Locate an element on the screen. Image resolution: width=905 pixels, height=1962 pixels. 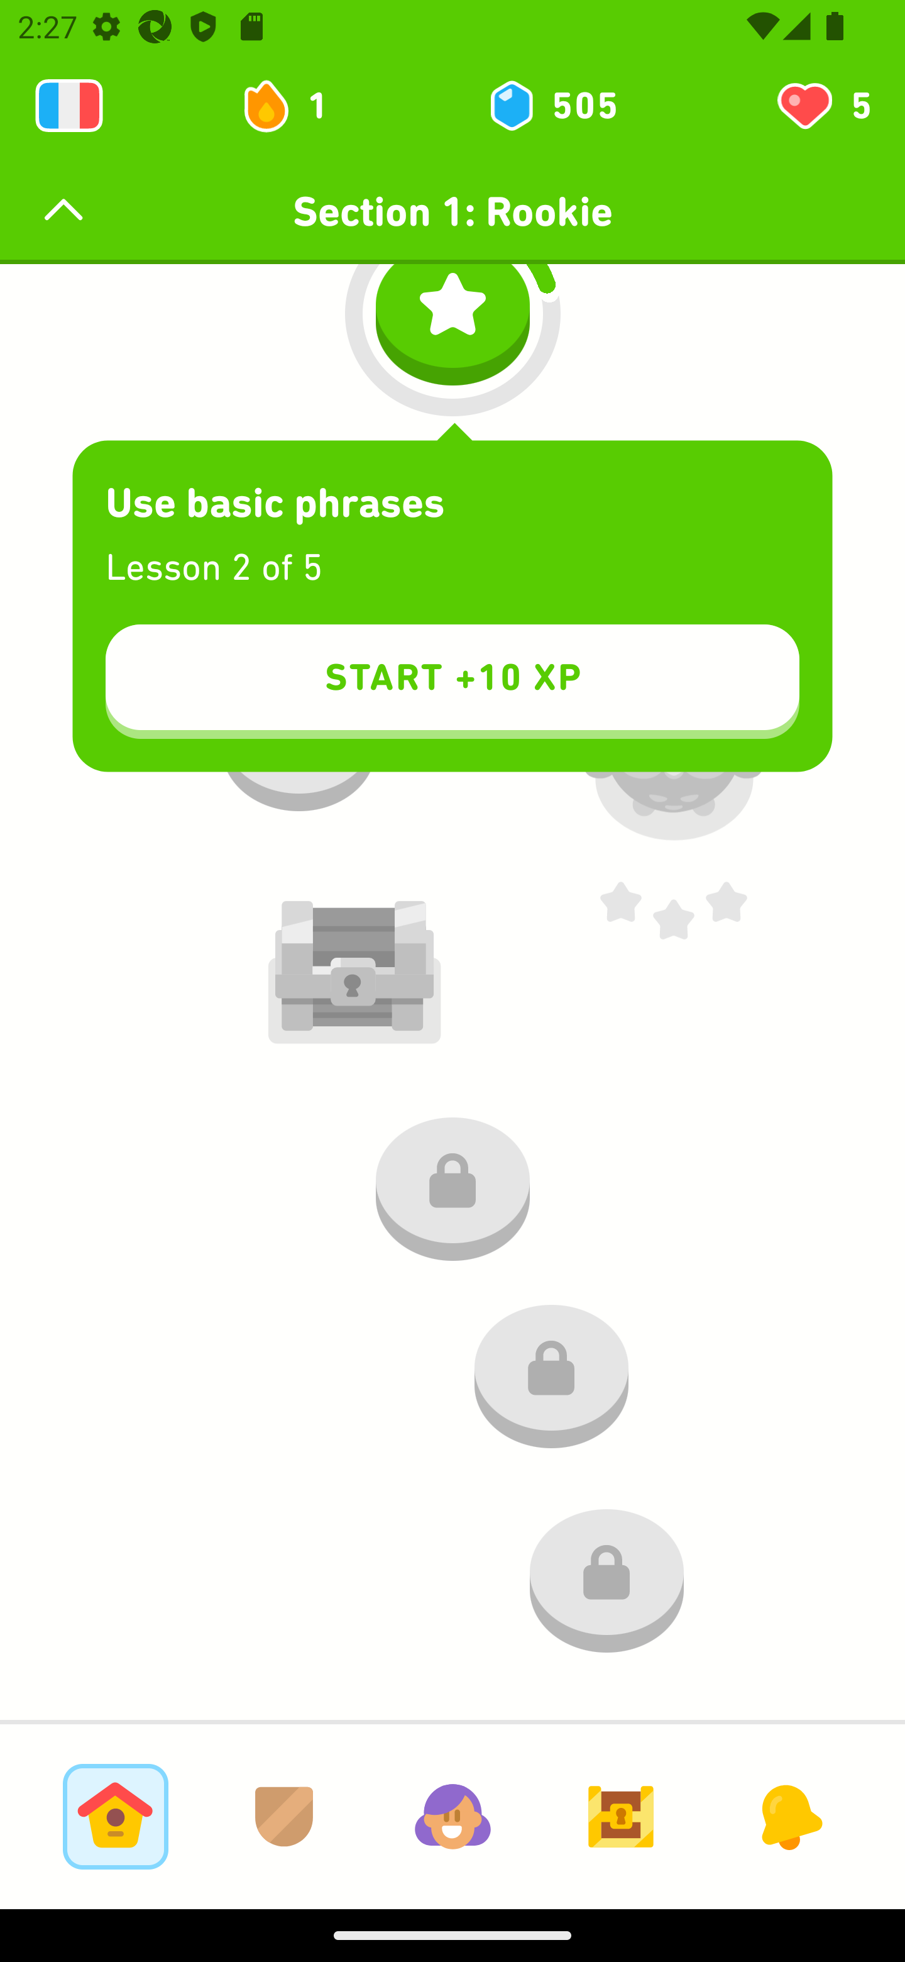
Use basic phrases Lesson 2 of 5 START +10 XP is located at coordinates (452, 606).